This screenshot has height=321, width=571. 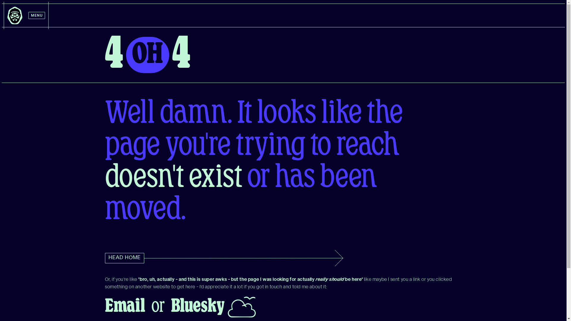 I want to click on HEAD HOME, so click(x=124, y=258).